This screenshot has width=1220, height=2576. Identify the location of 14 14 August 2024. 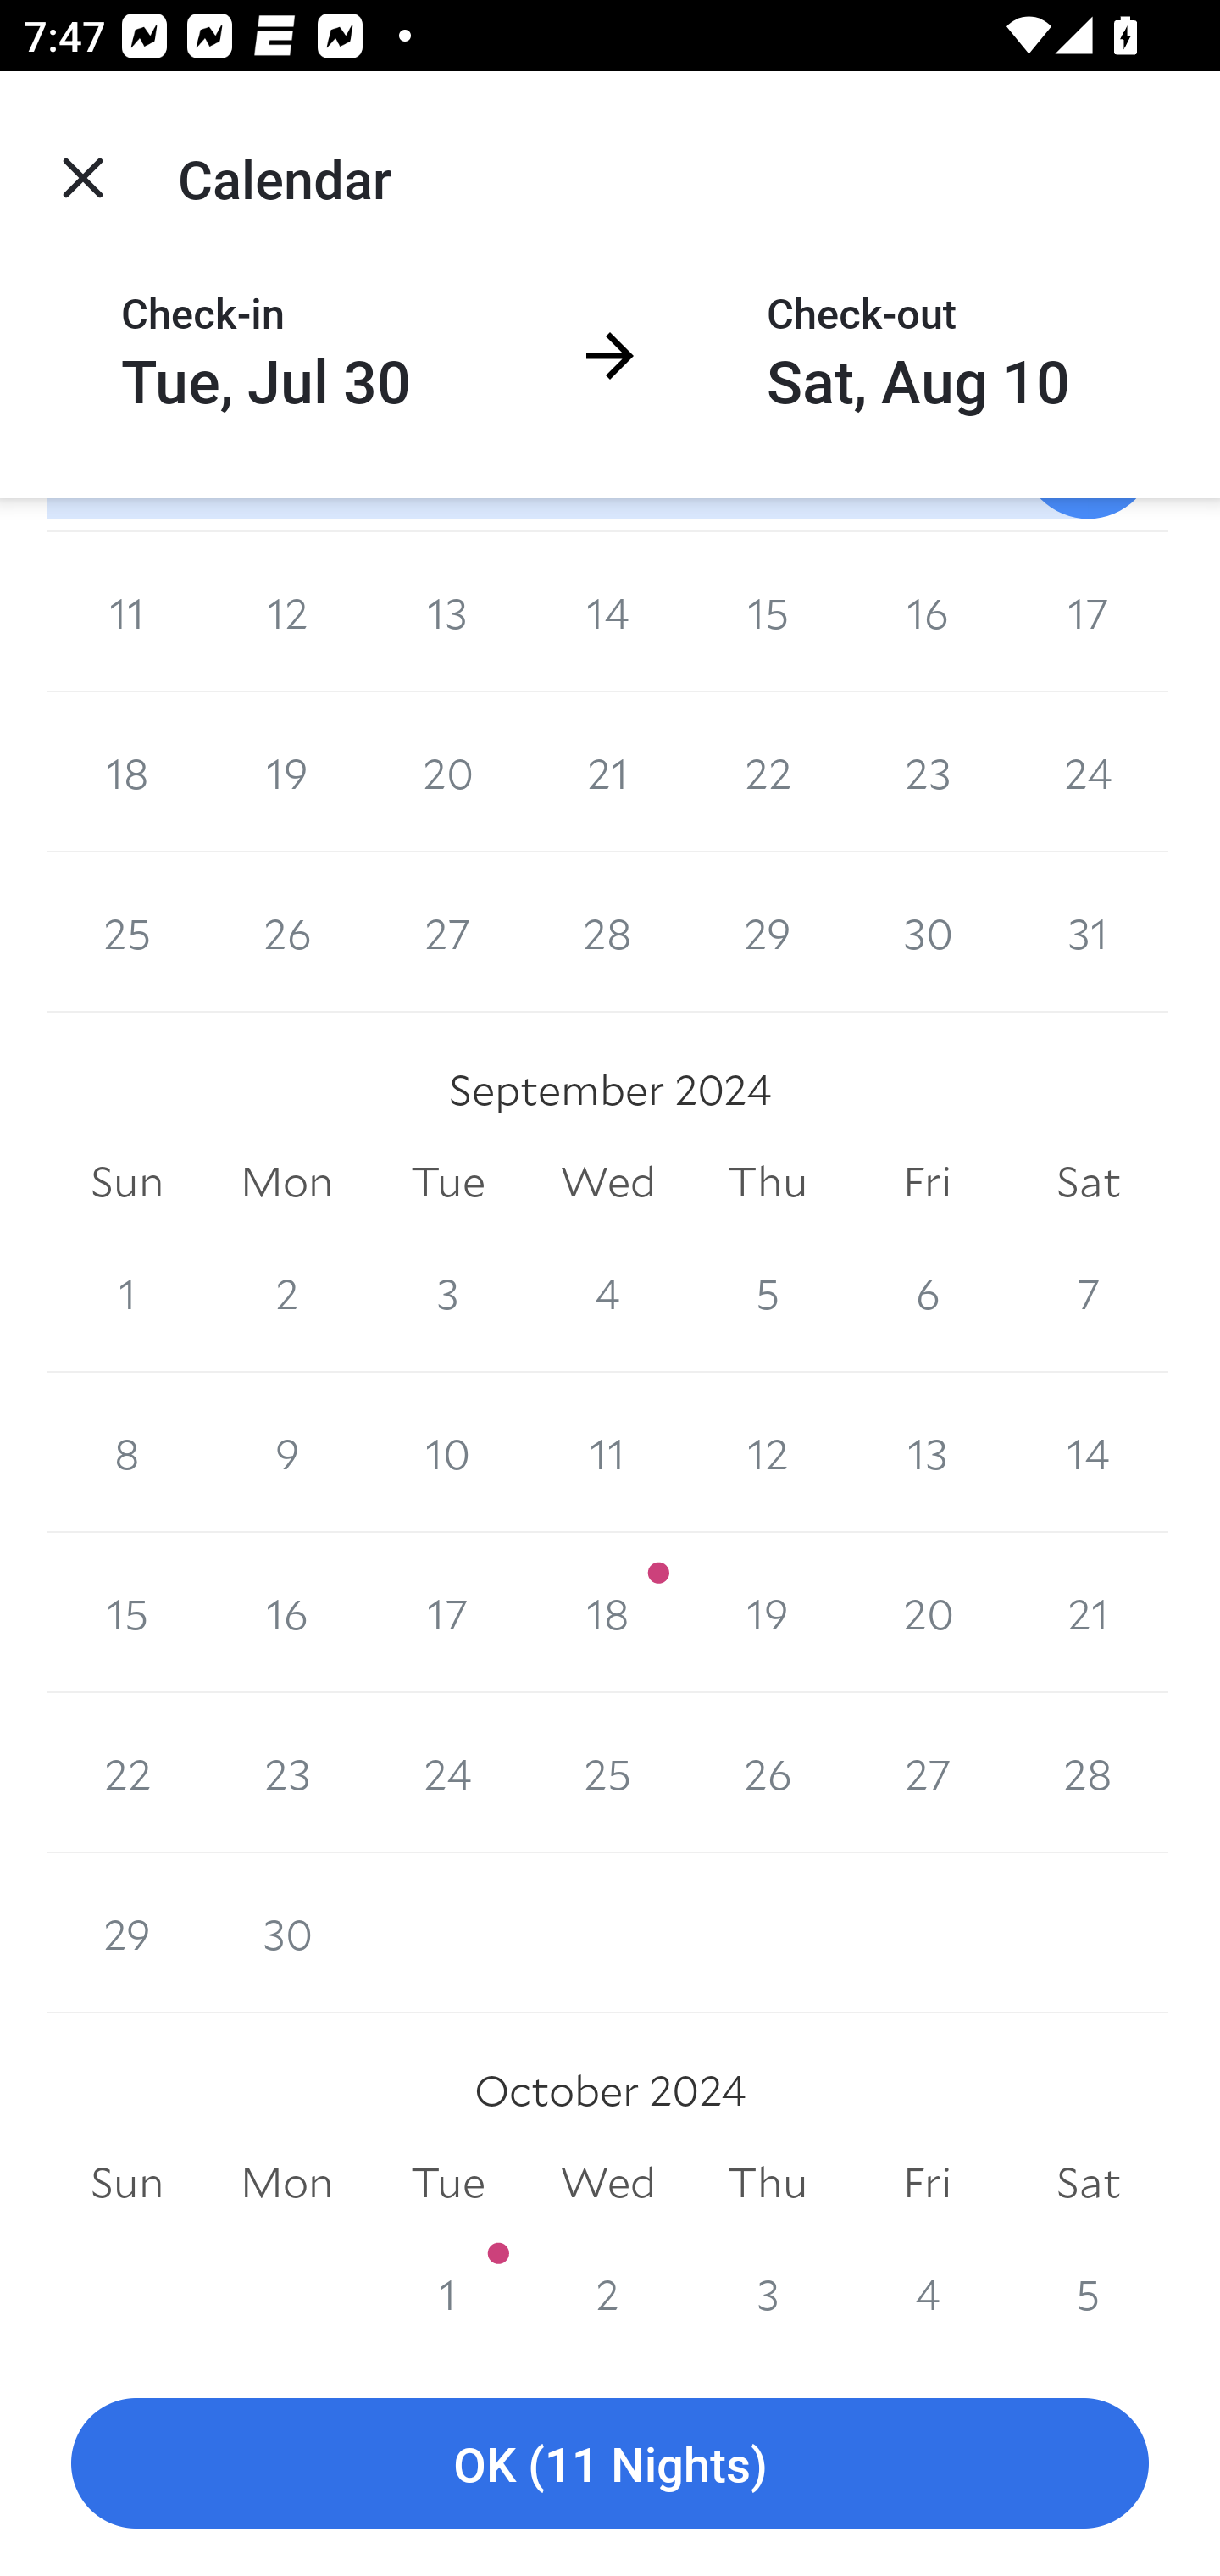
(608, 613).